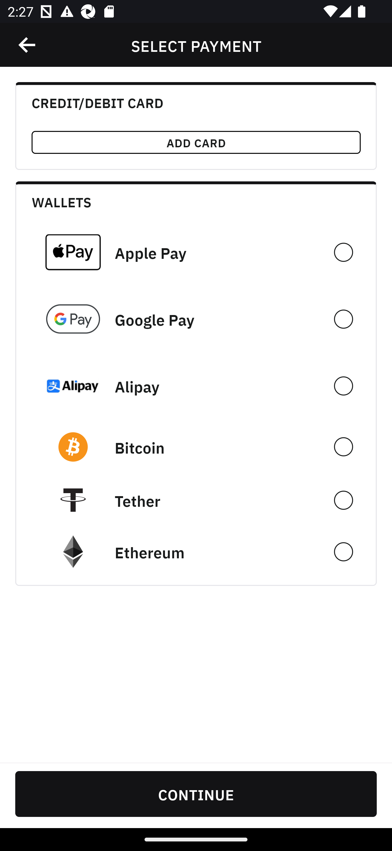 This screenshot has width=392, height=851. Describe the element at coordinates (196, 794) in the screenshot. I see `CONTINUE` at that location.